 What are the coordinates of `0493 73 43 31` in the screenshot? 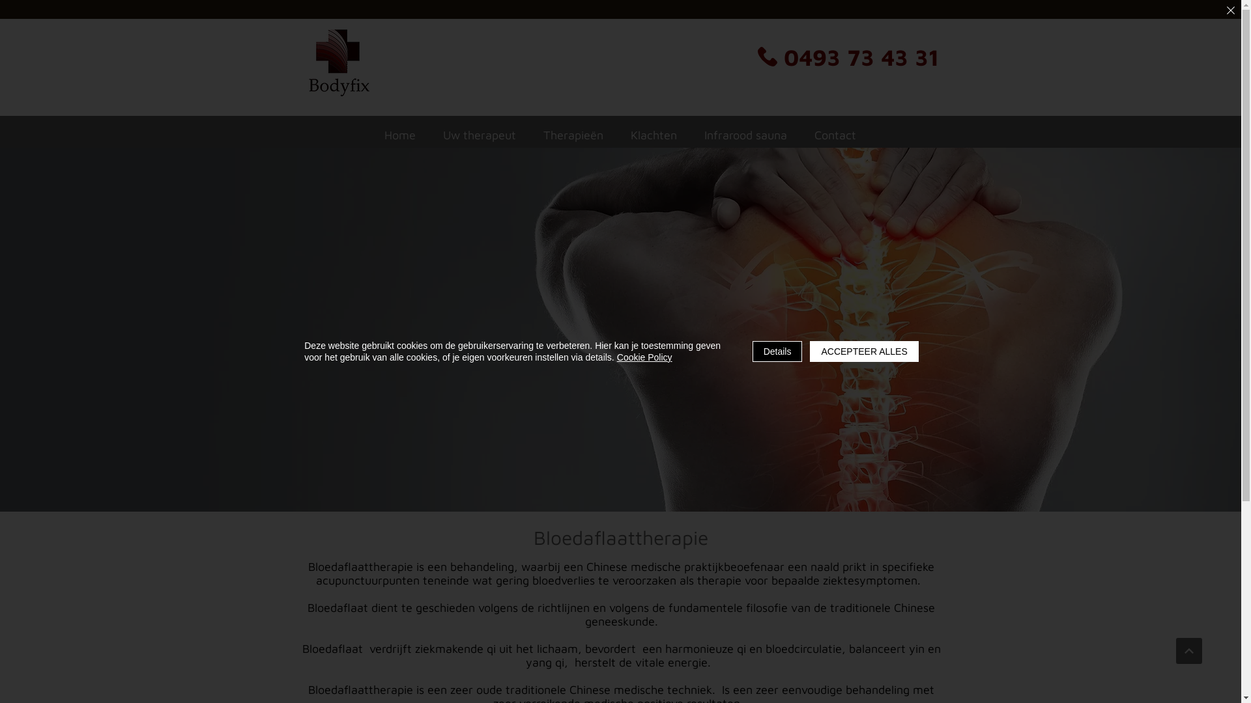 It's located at (848, 57).